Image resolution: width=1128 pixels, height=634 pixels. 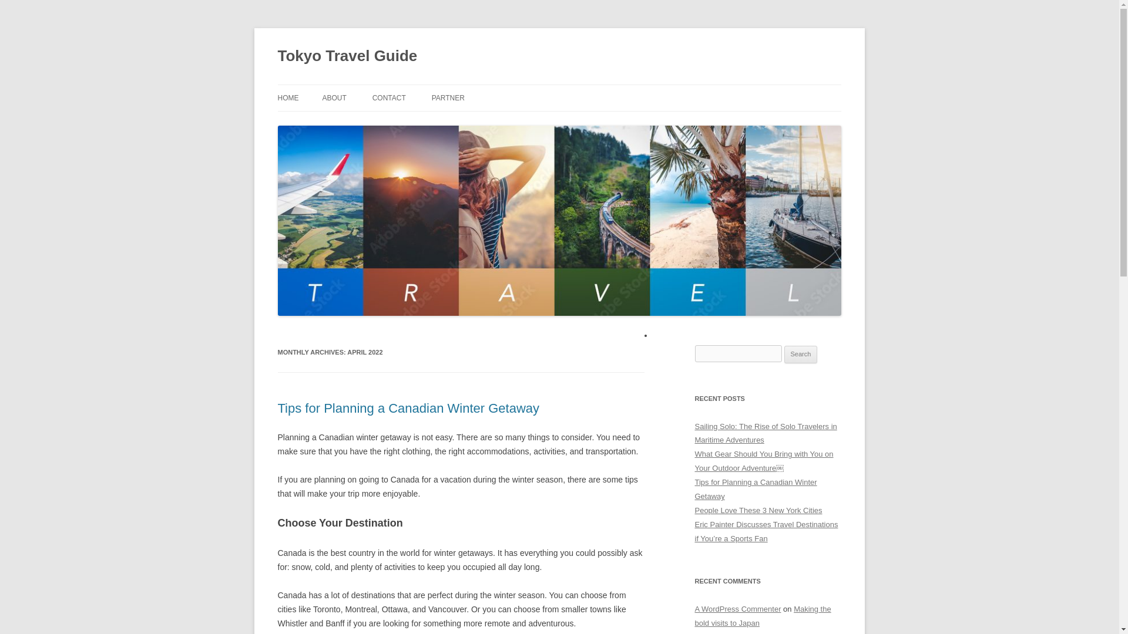 I want to click on Tips for Planning a Canadian Winter Getaway, so click(x=756, y=490).